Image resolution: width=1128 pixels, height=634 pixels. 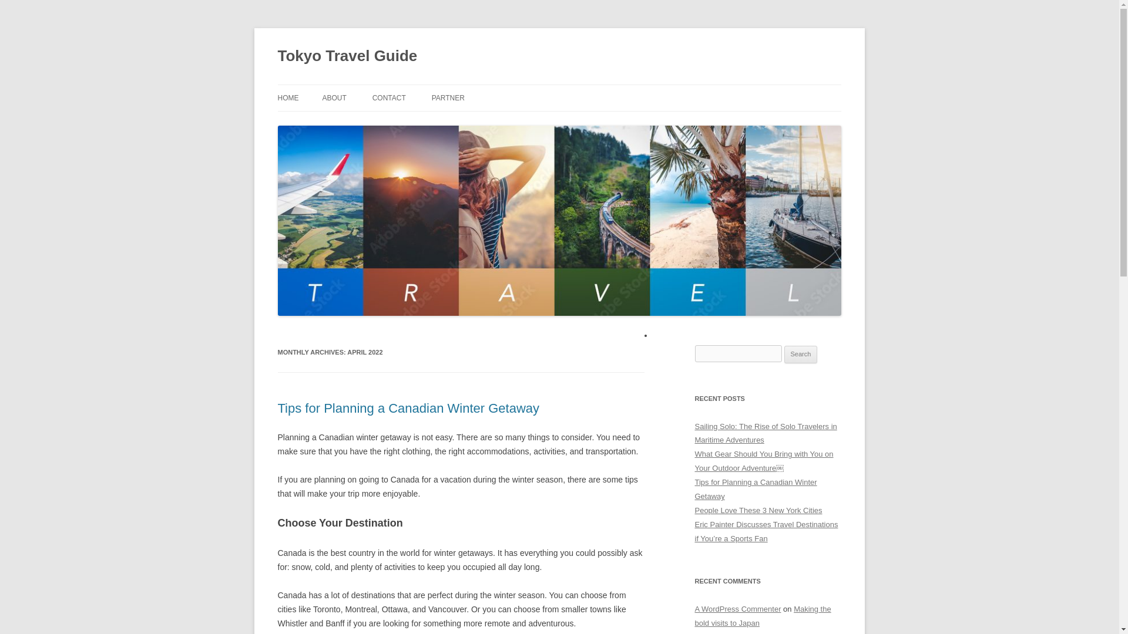 I want to click on Tips for Planning a Canadian Winter Getaway, so click(x=756, y=490).